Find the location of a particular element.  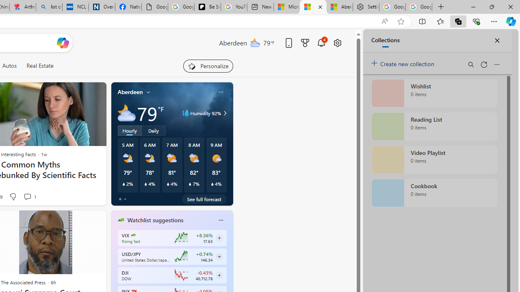

CBOE Market Volatility Index is located at coordinates (133, 235).